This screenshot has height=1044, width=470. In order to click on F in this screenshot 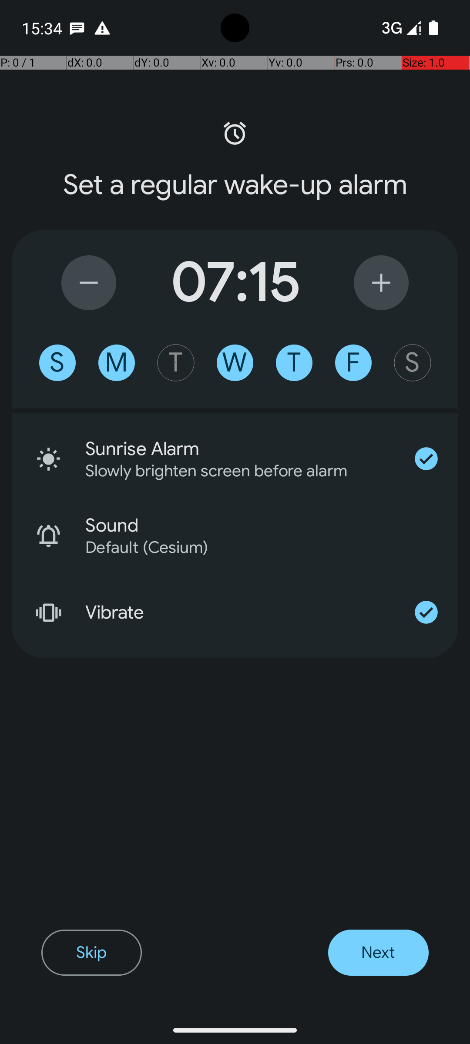, I will do `click(353, 363)`.